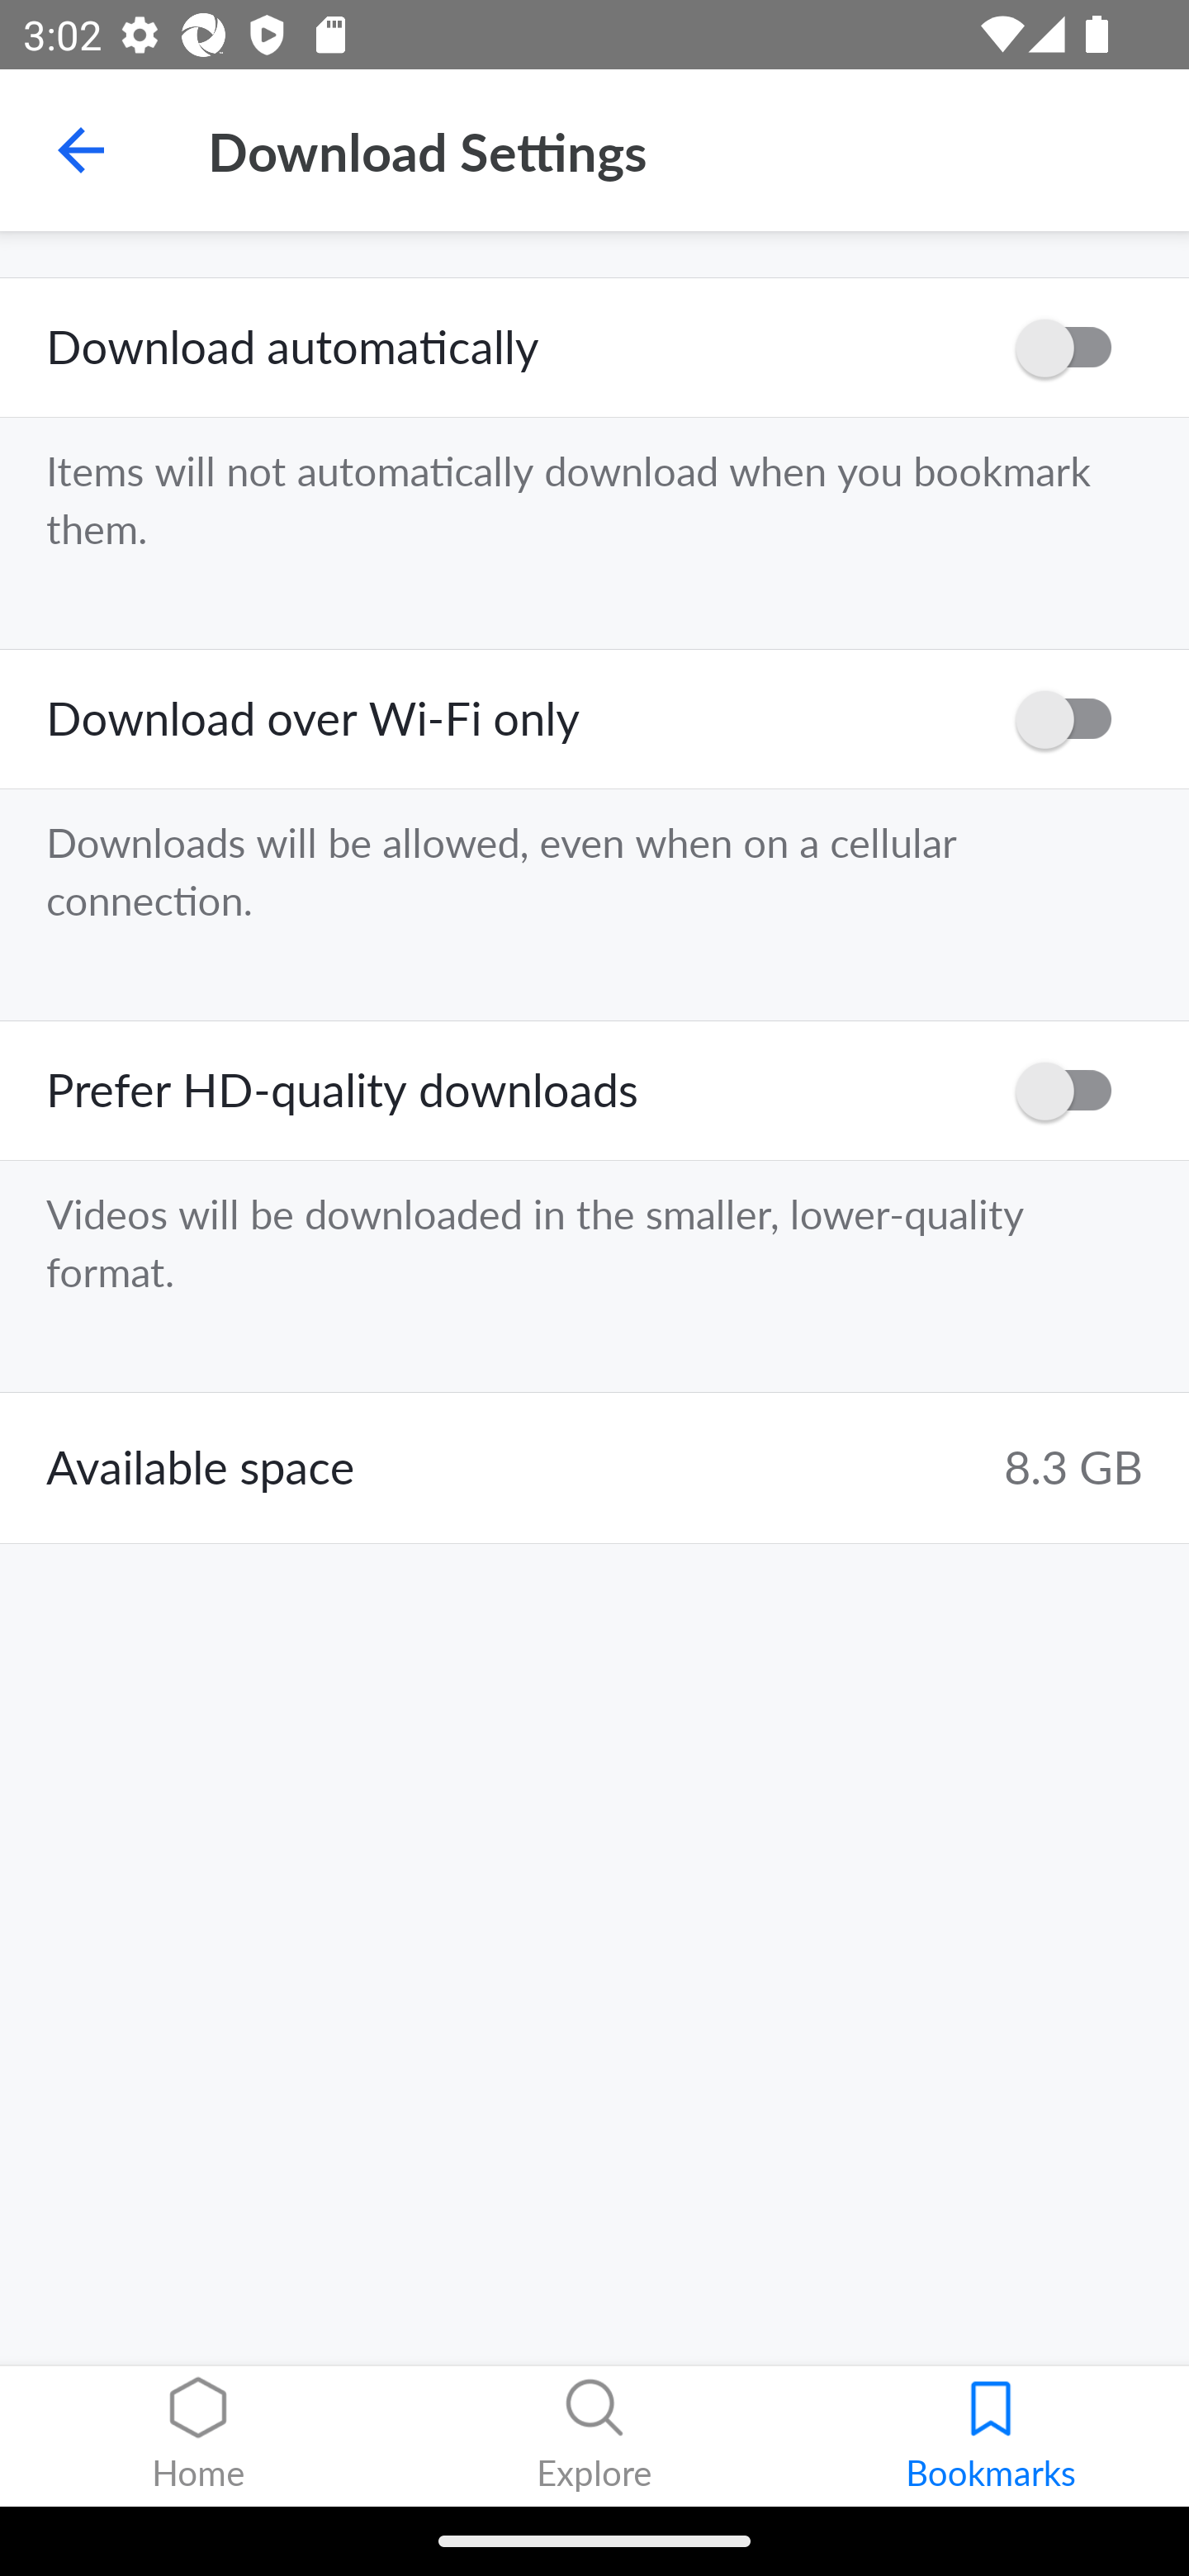  I want to click on OFF, so click(1073, 1090).